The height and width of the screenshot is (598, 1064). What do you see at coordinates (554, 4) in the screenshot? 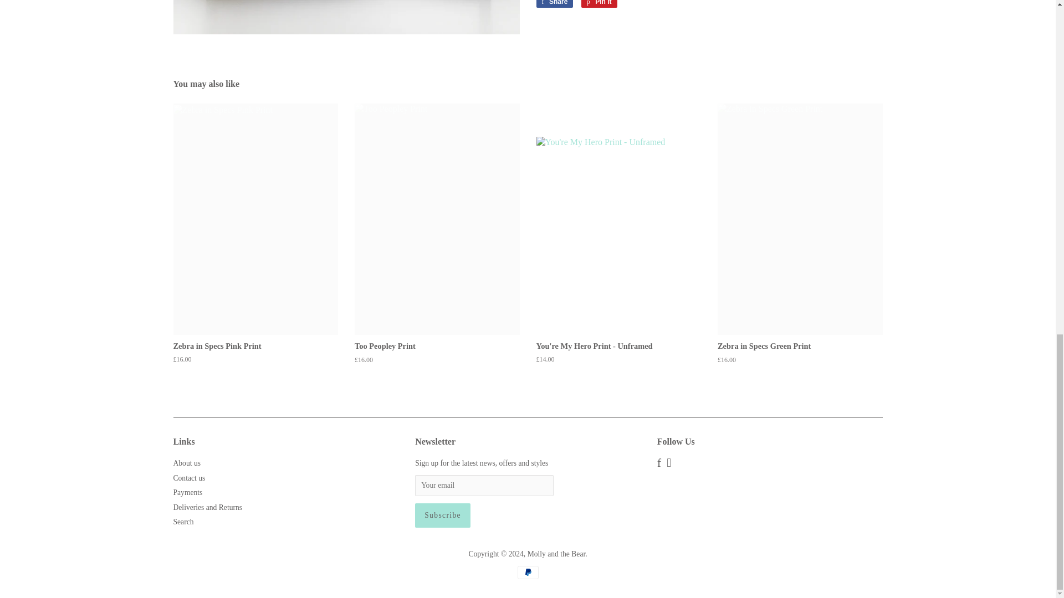
I see `Share on Facebook` at bounding box center [554, 4].